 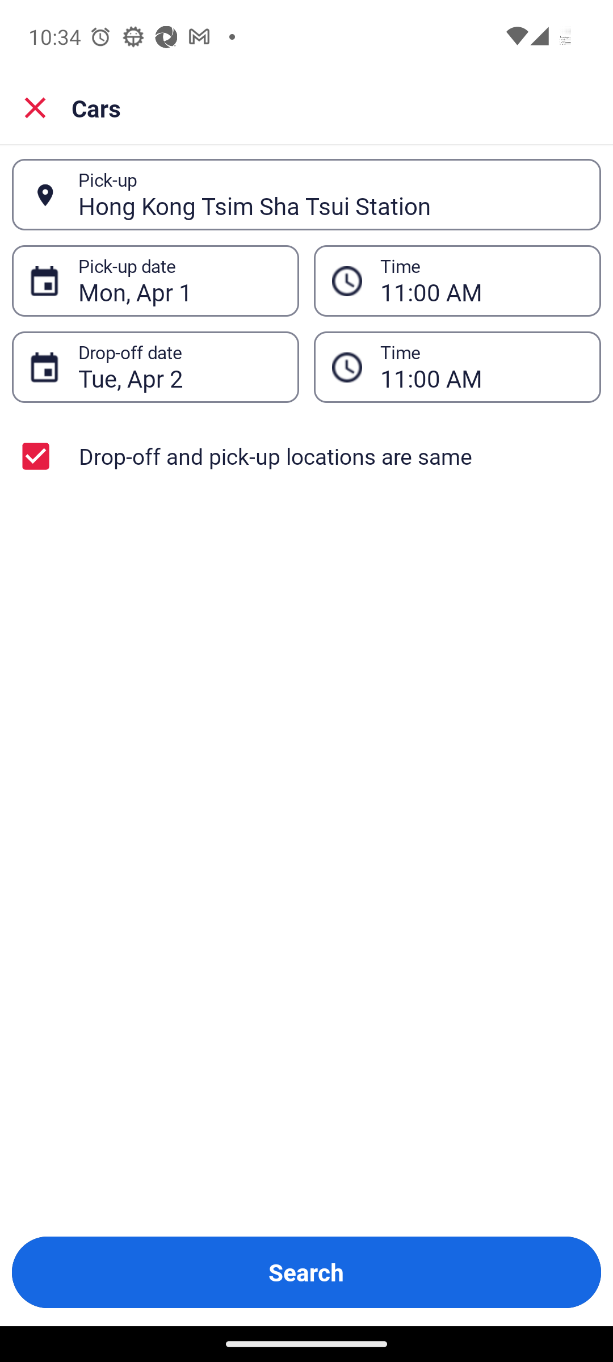 I want to click on Search Button Search, so click(x=306, y=1272).